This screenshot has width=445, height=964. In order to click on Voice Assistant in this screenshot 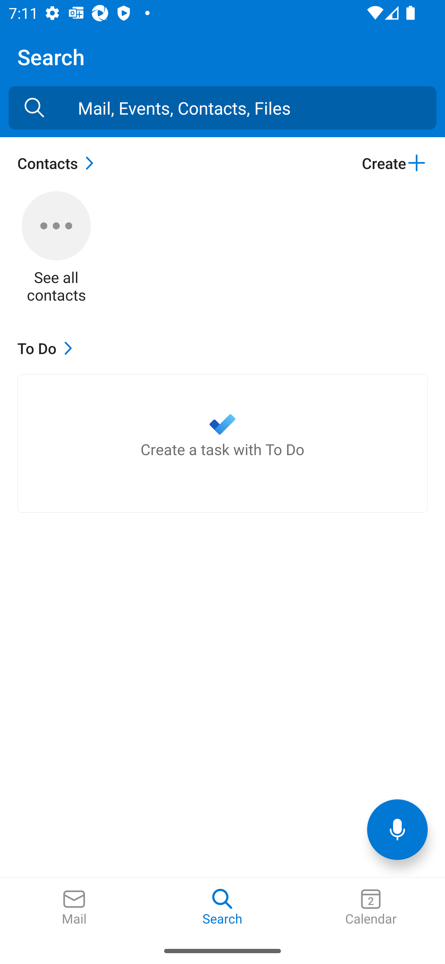, I will do `click(397, 829)`.